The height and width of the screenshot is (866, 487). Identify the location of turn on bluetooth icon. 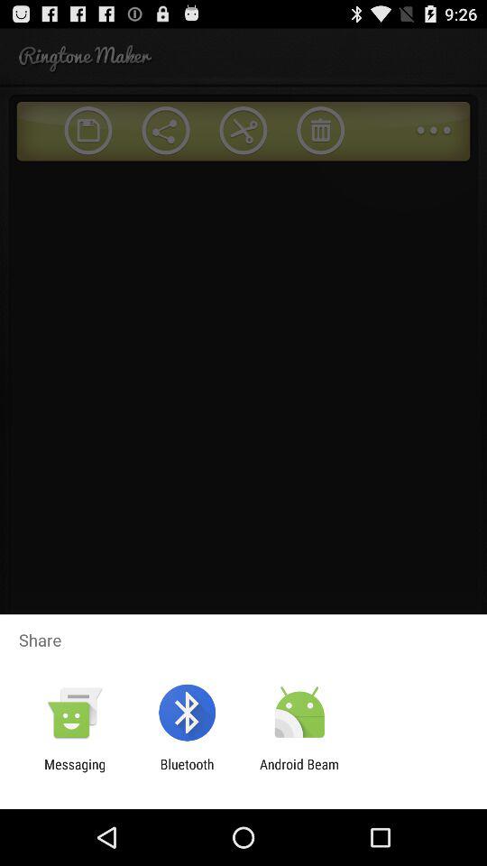
(187, 772).